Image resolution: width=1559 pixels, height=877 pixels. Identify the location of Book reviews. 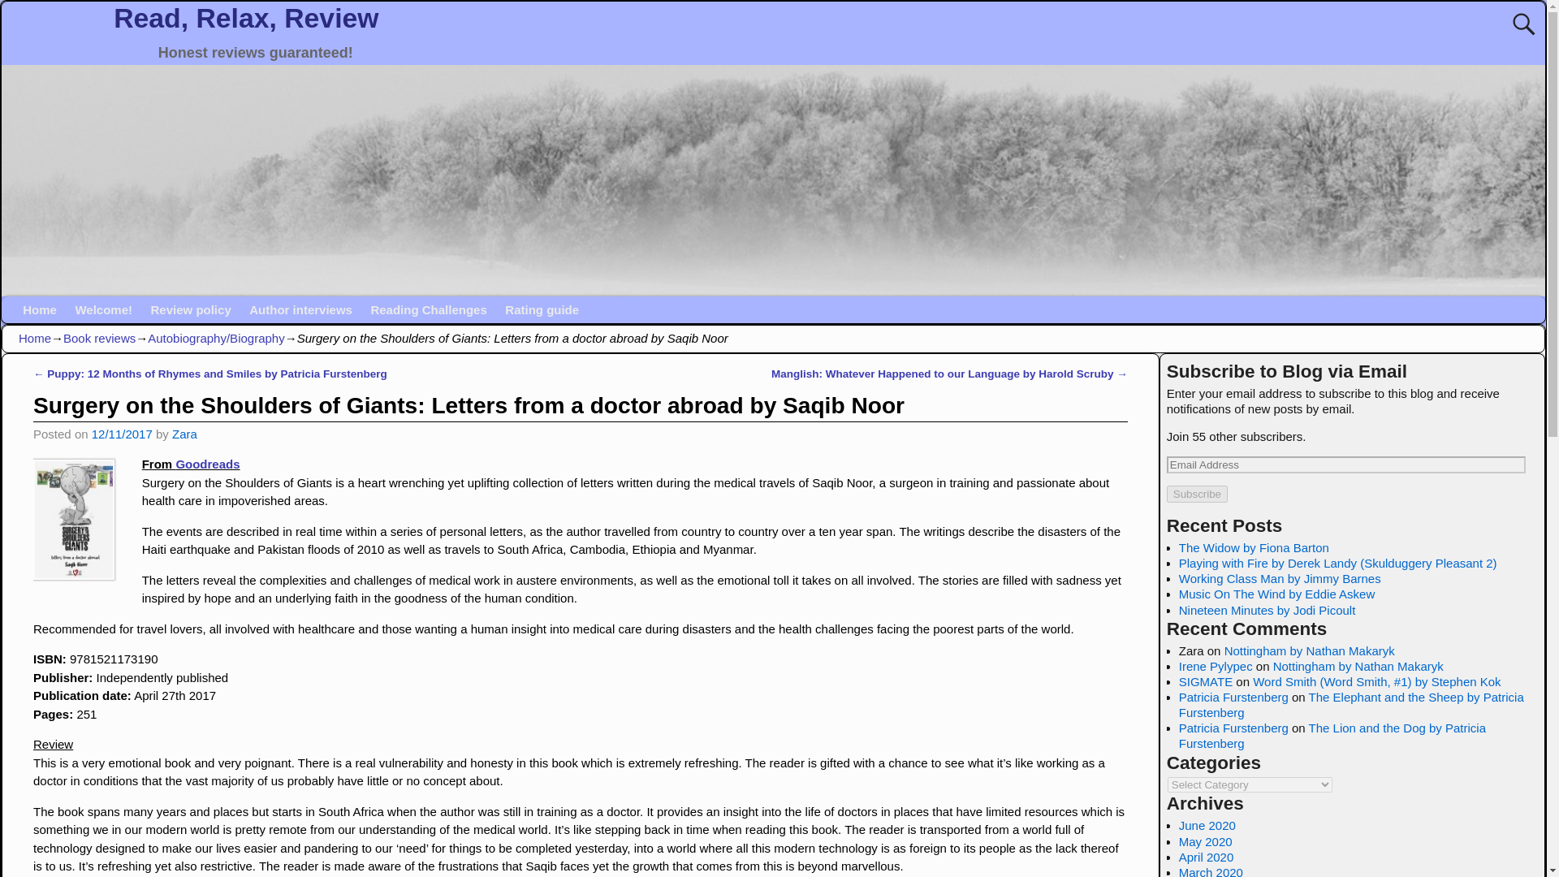
(99, 338).